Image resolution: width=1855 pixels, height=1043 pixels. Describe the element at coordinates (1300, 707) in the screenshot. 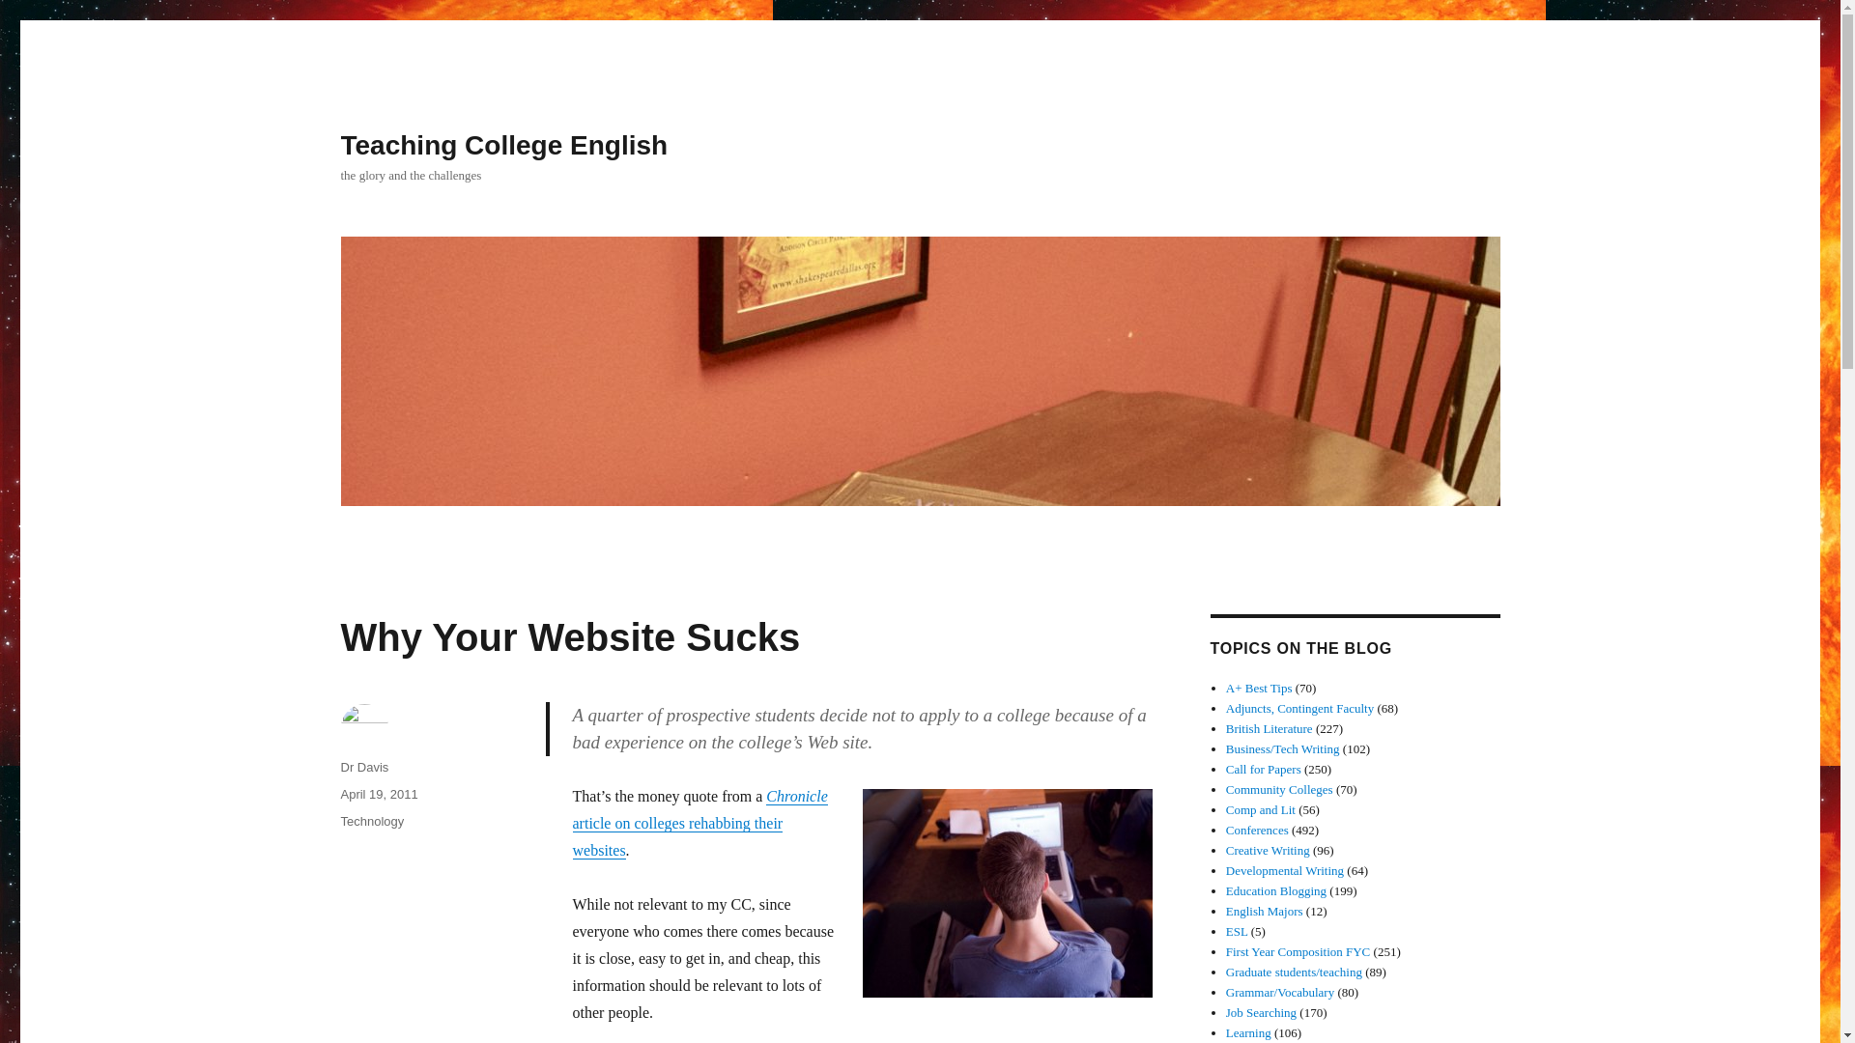

I see `Adjuncts, Contingent Faculty` at that location.